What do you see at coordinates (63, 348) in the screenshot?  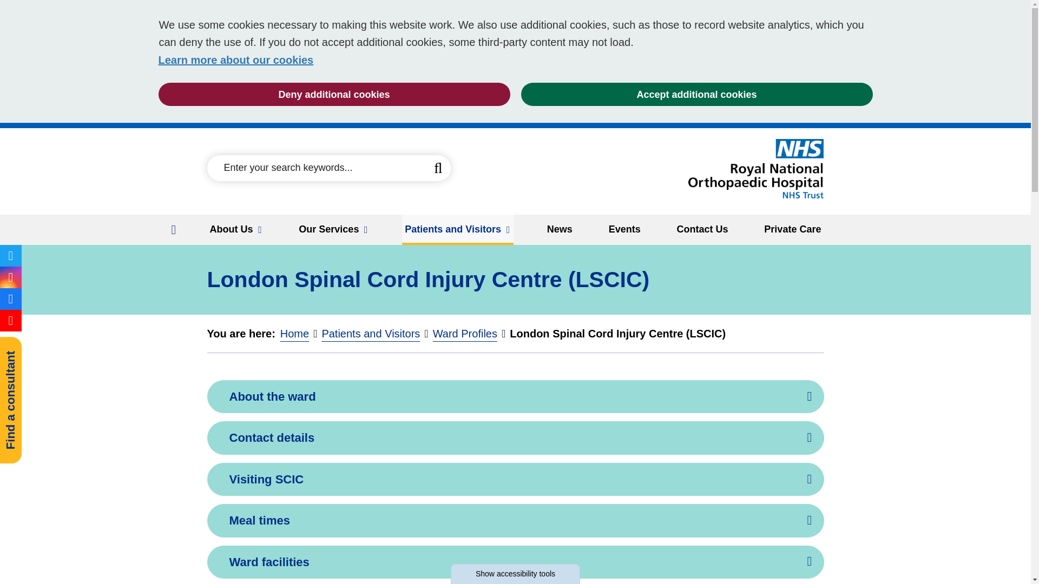 I see `Consultants` at bounding box center [63, 348].